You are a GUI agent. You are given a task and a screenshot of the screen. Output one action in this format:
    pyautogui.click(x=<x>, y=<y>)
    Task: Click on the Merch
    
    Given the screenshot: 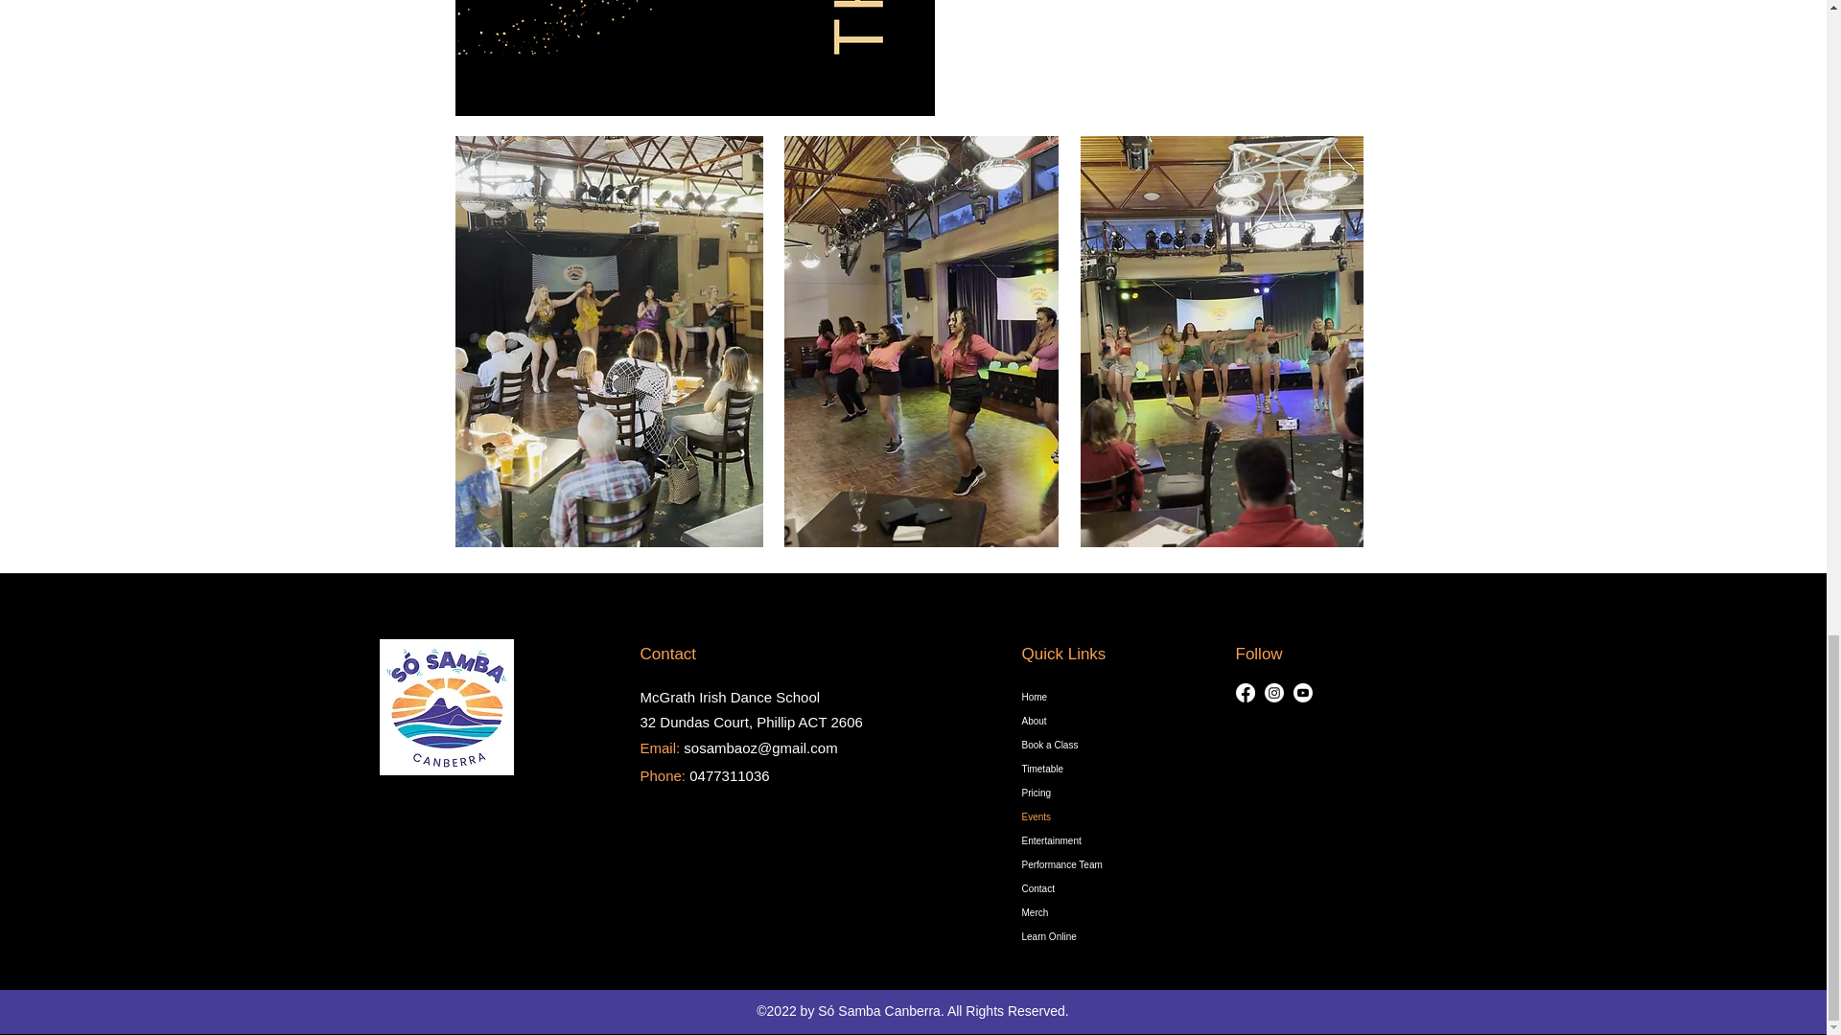 What is the action you would take?
    pyautogui.click(x=1113, y=912)
    